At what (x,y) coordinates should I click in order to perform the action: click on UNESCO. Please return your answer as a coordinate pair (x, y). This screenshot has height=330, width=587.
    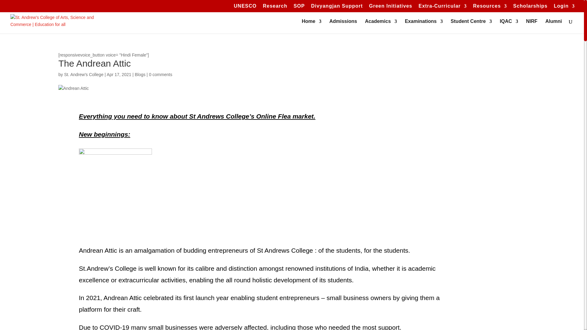
    Looking at the image, I should click on (245, 8).